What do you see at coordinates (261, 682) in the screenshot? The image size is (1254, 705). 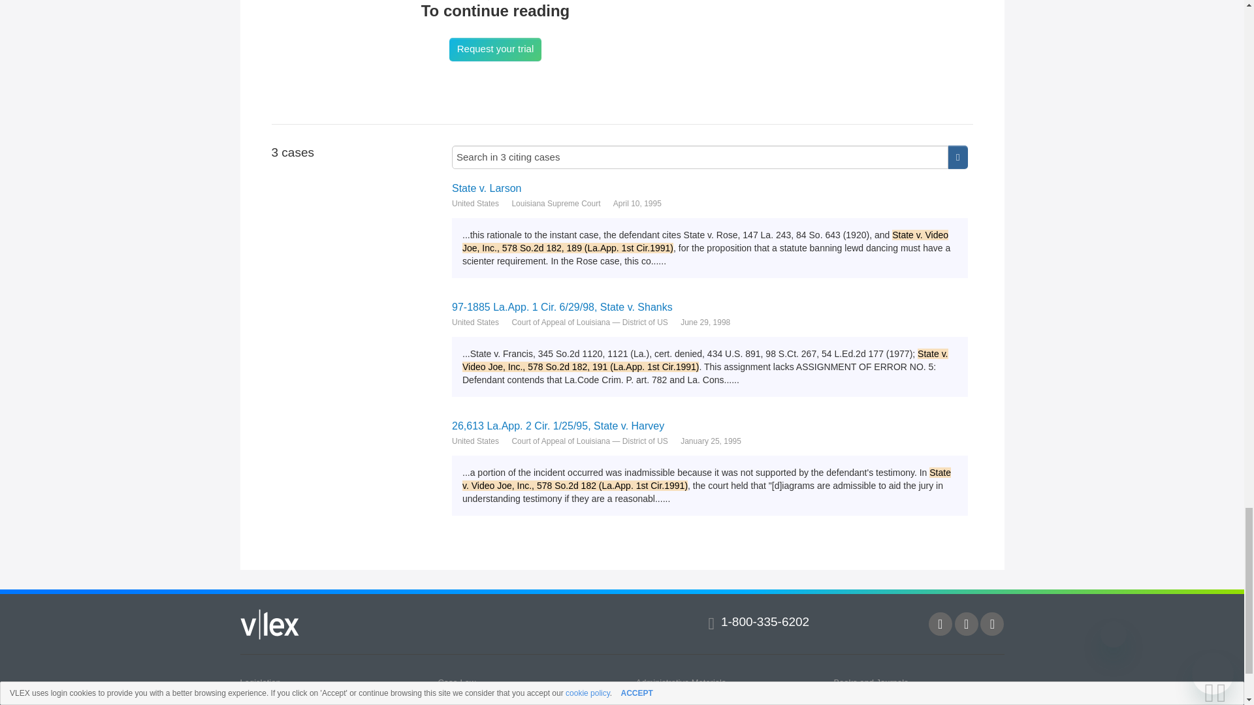 I see `Legislation` at bounding box center [261, 682].